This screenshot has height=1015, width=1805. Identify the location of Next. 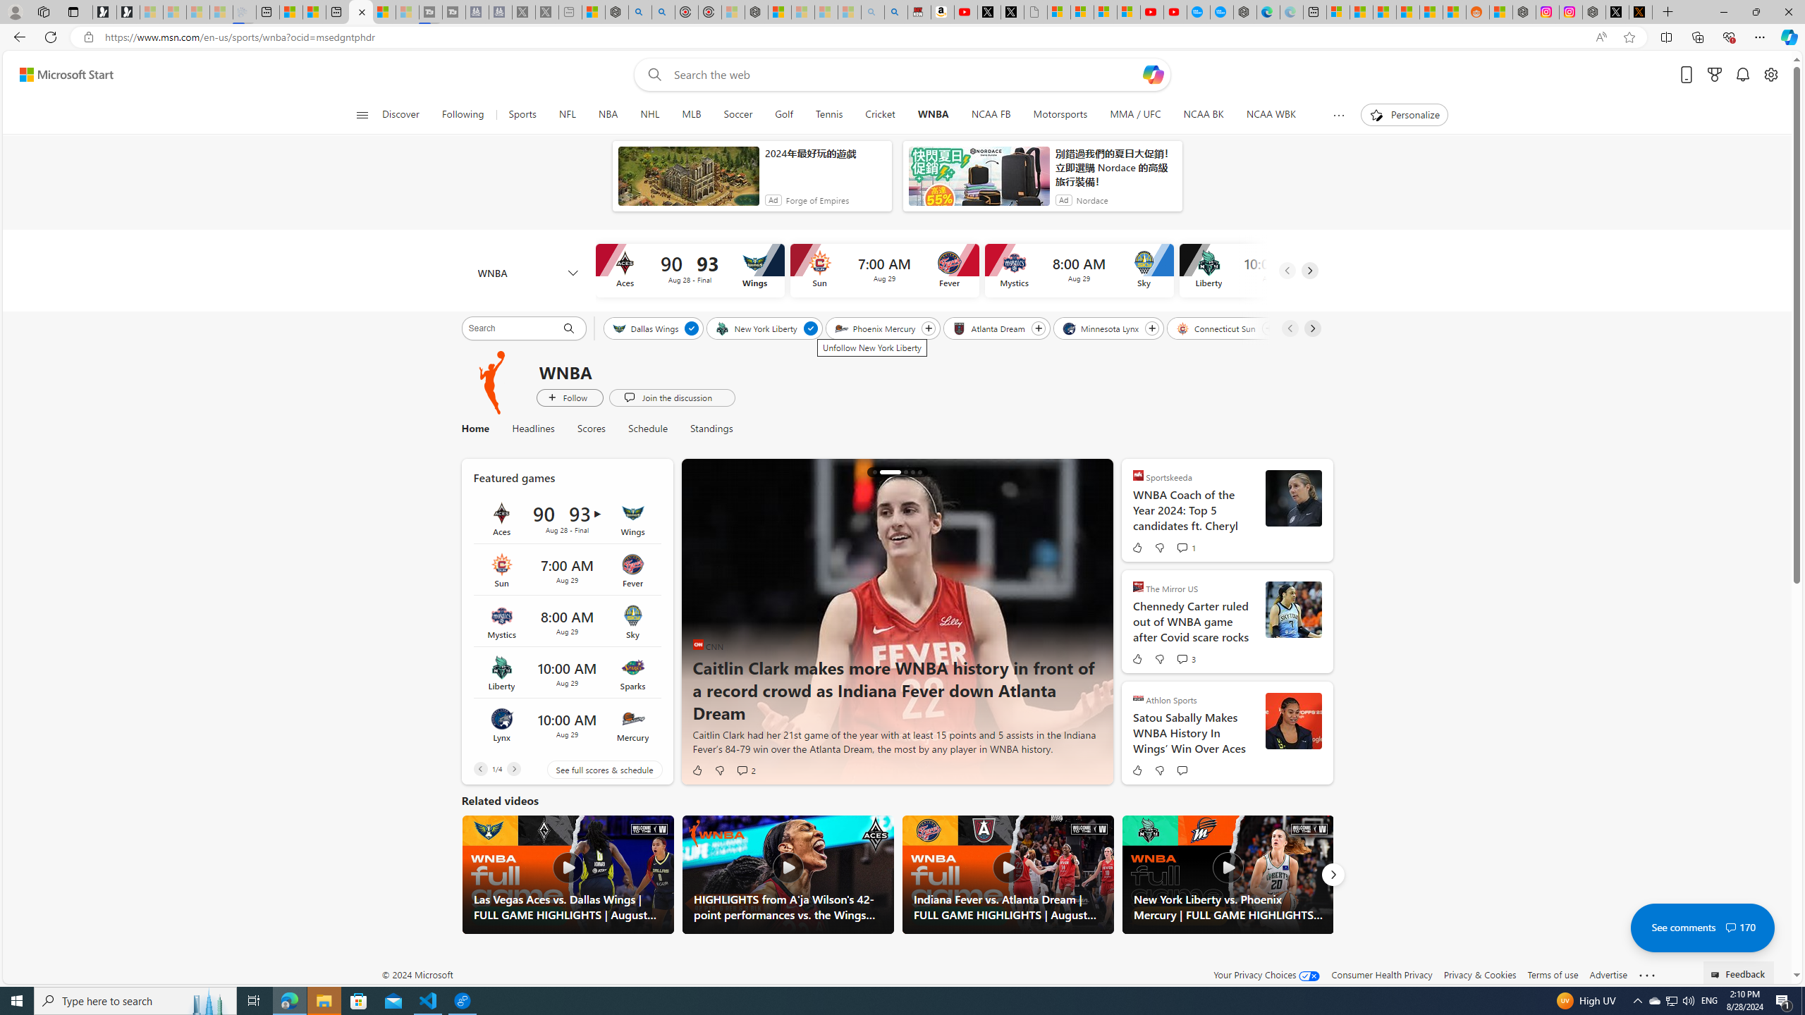
(1333, 875).